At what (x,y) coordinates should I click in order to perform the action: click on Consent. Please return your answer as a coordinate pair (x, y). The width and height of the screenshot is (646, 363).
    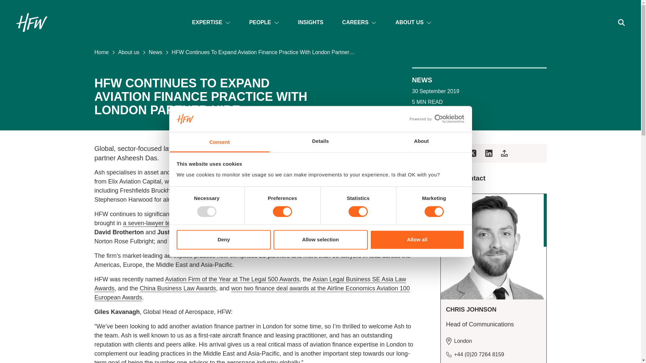
    Looking at the image, I should click on (219, 142).